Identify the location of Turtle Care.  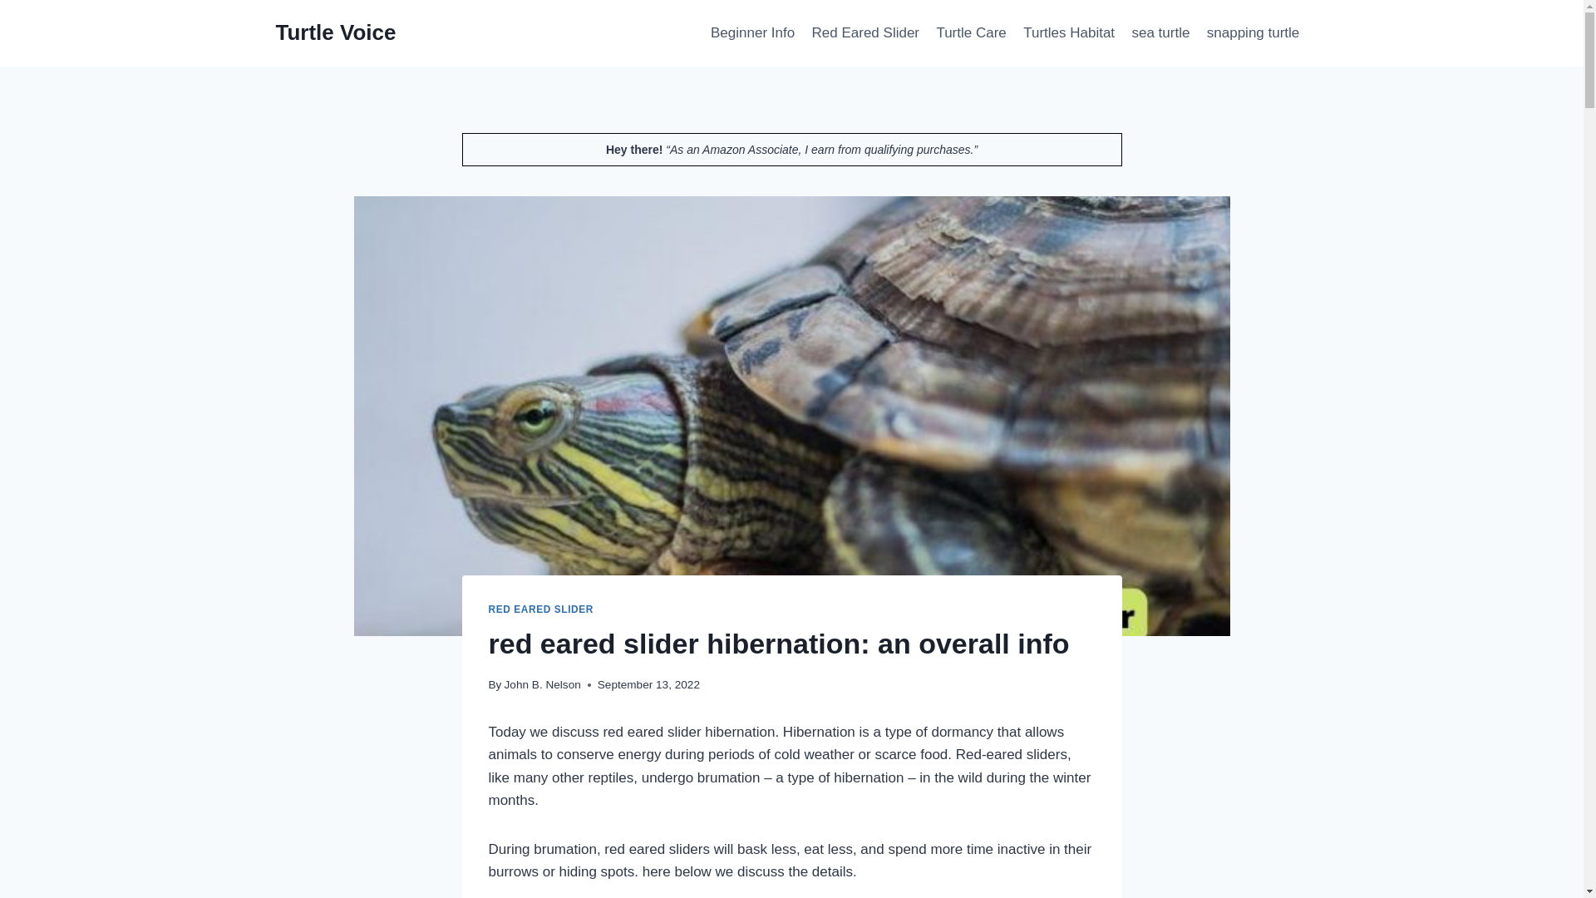
(971, 33).